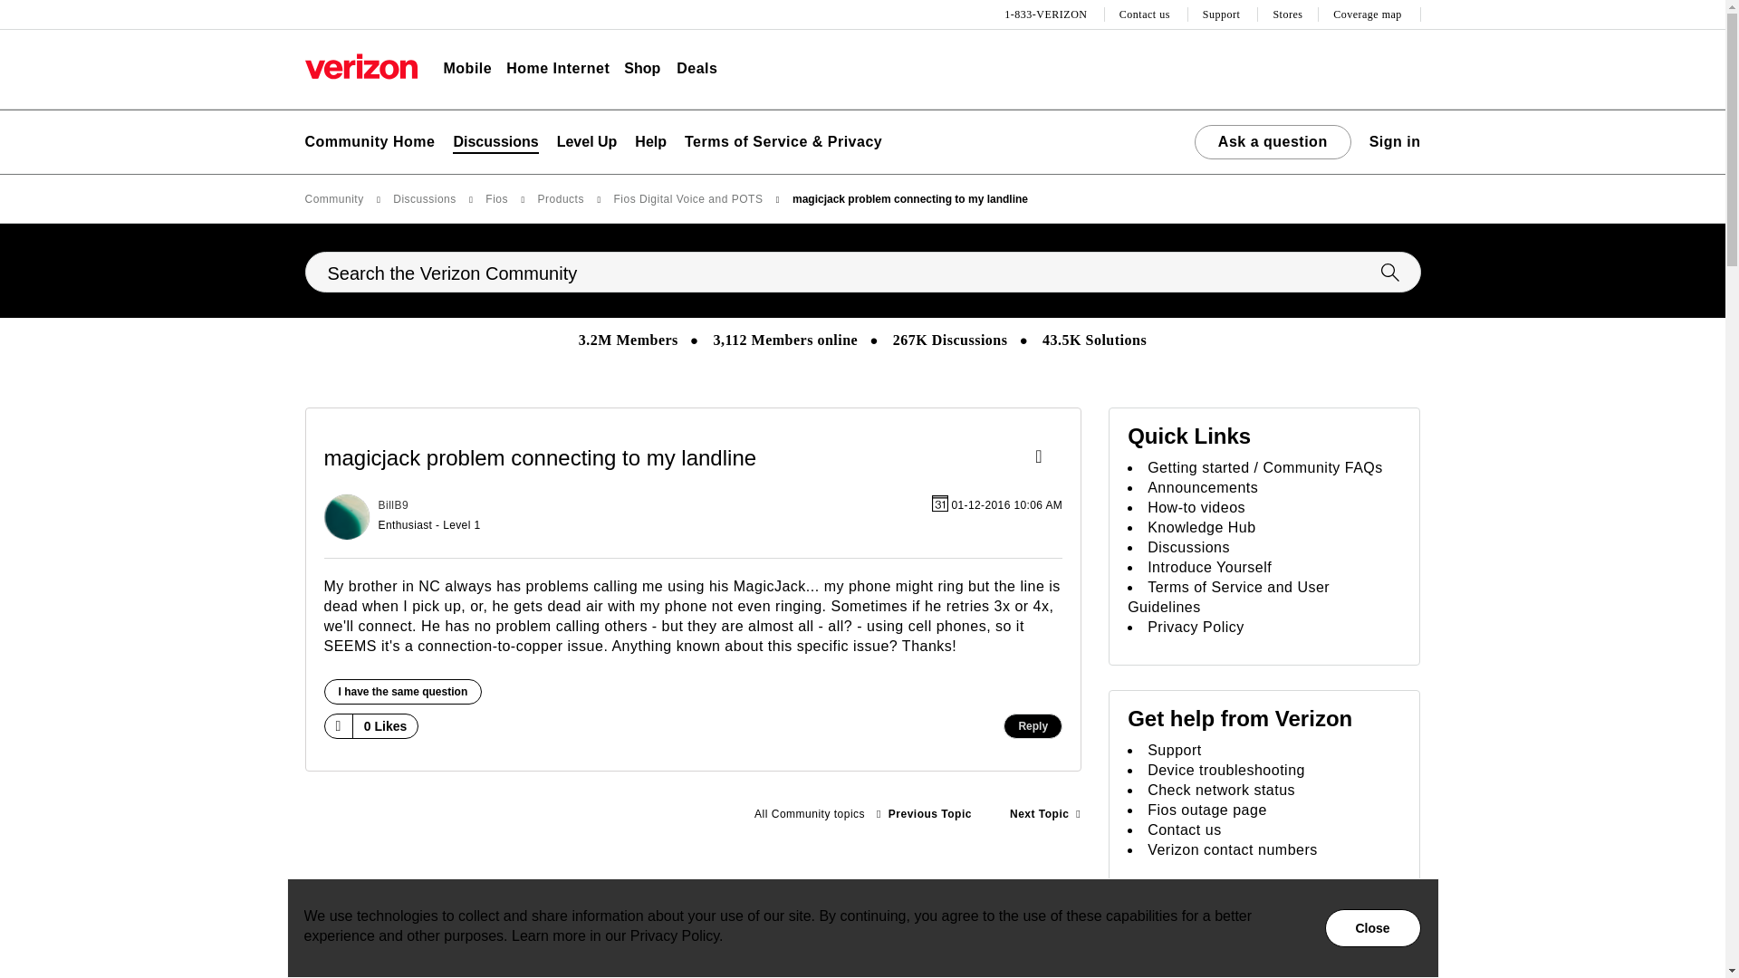 The height and width of the screenshot is (978, 1739). I want to click on Fios Digital Voice and POTS, so click(809, 814).